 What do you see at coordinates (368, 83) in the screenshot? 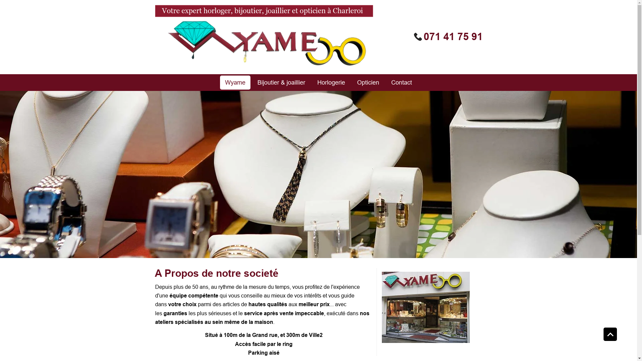
I see `Opticien` at bounding box center [368, 83].